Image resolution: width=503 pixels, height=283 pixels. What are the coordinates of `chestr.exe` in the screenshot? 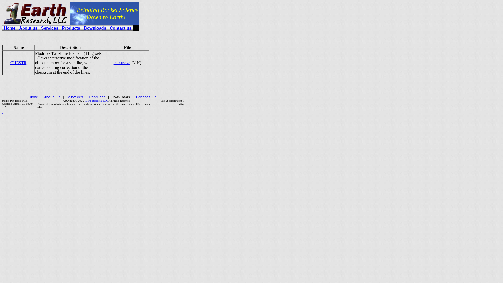 It's located at (122, 63).